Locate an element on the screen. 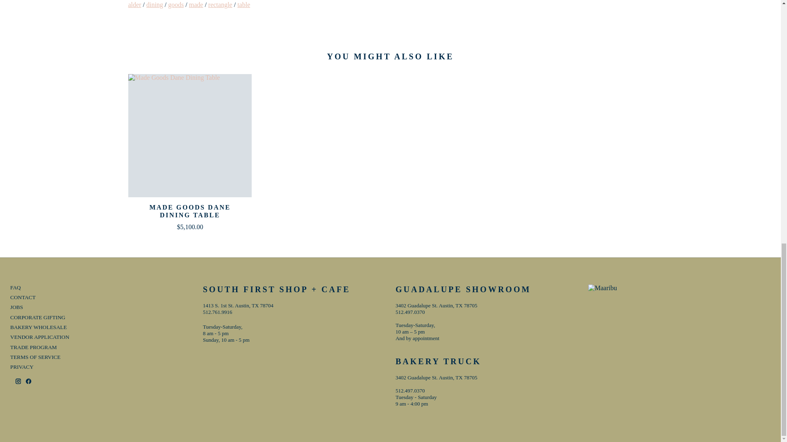  dining is located at coordinates (155, 5).